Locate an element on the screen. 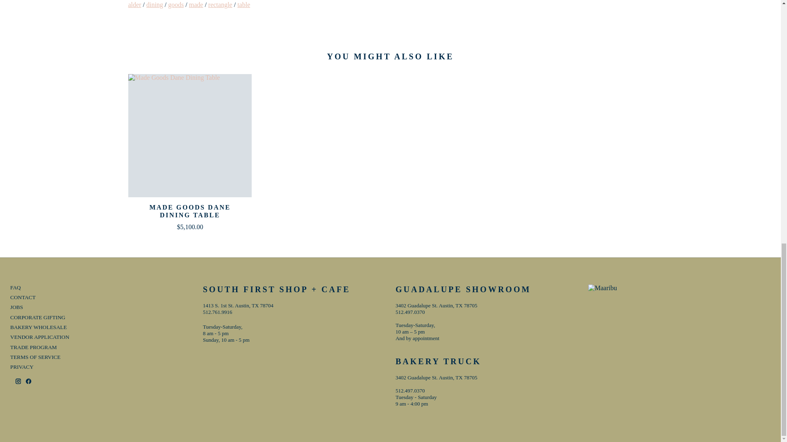  dining is located at coordinates (155, 5).